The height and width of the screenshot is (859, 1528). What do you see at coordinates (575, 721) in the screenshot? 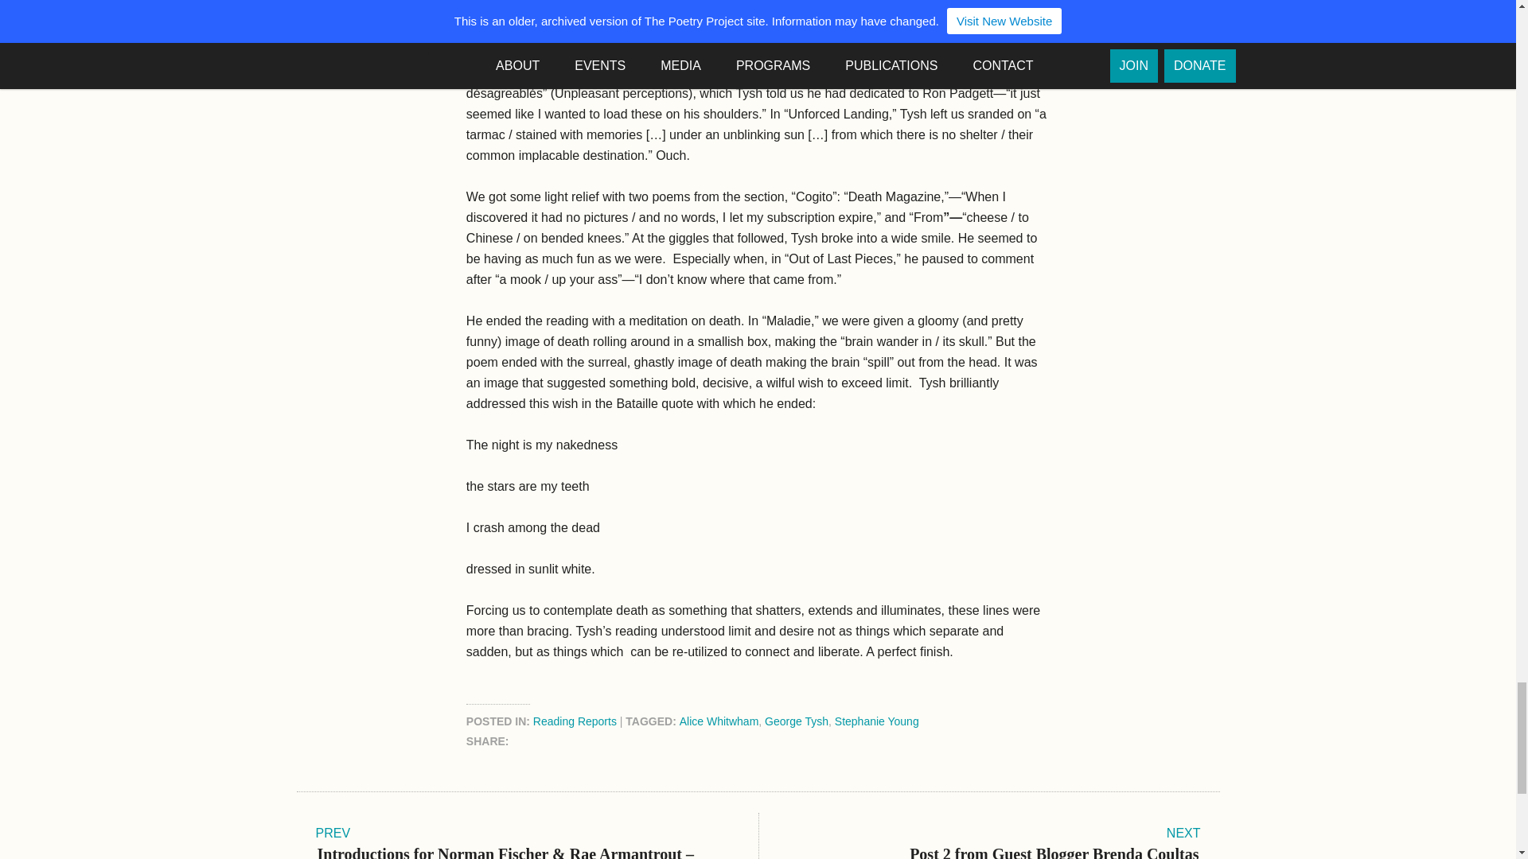
I see `Reading Reports` at bounding box center [575, 721].